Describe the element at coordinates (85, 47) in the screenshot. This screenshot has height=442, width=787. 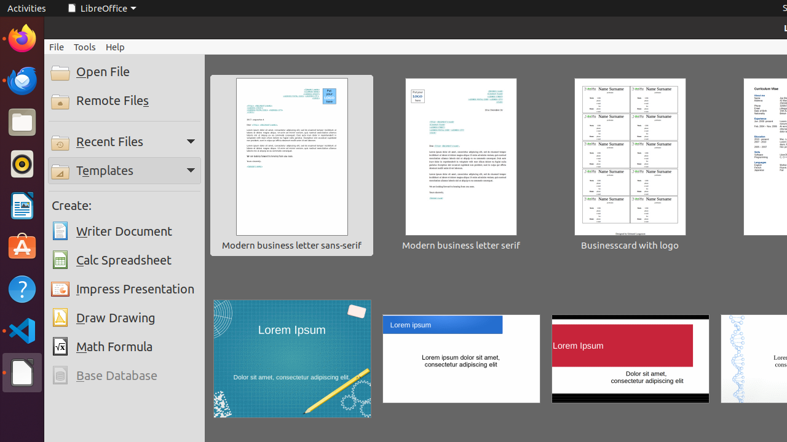
I see `Tools` at that location.